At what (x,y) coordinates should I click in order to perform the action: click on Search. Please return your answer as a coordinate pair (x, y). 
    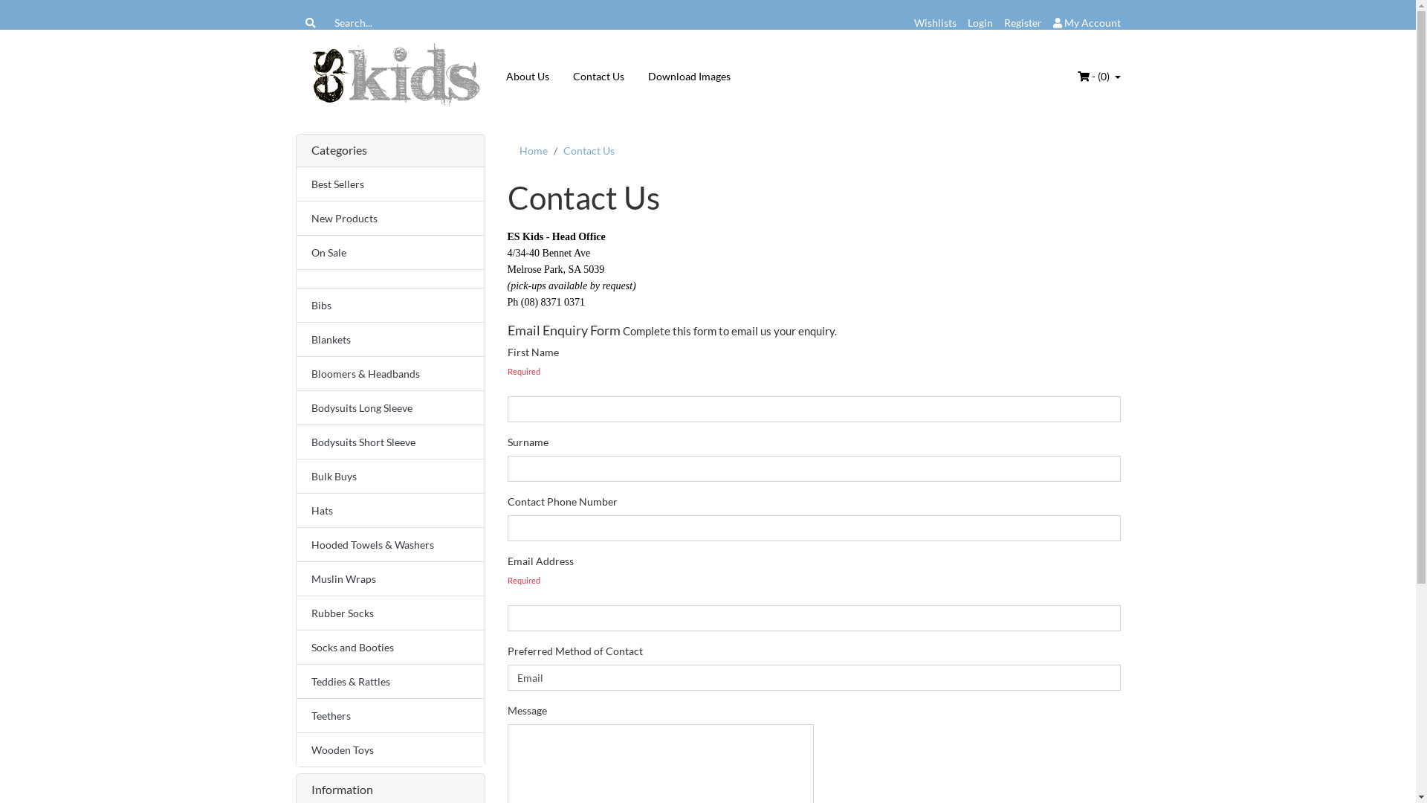
    Looking at the image, I should click on (311, 22).